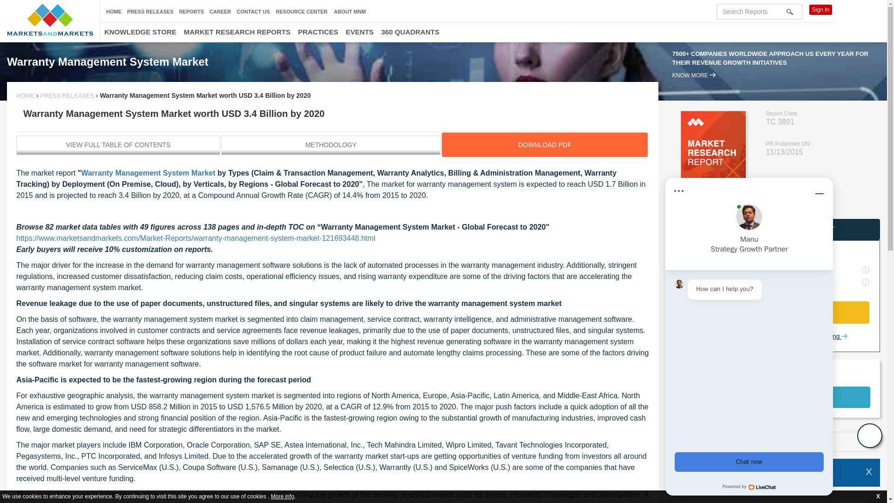 The image size is (894, 503). Describe the element at coordinates (50, 20) in the screenshot. I see `Market Research Firm` at that location.